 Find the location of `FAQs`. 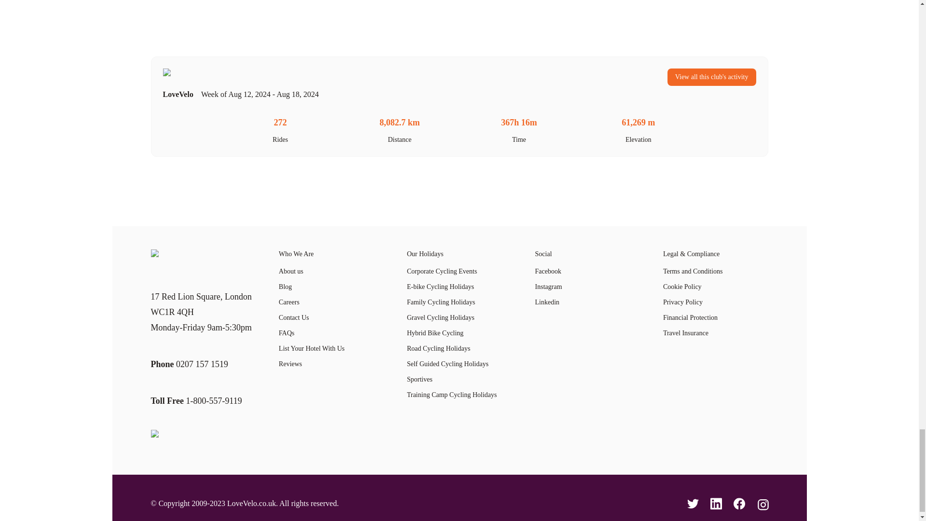

FAQs is located at coordinates (331, 333).